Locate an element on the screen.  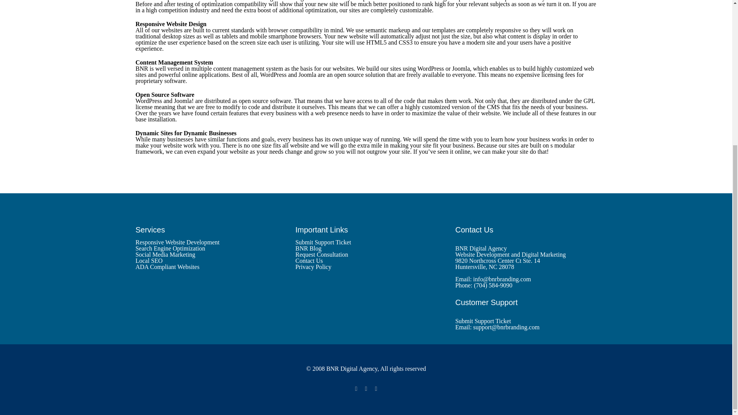
Submit Support Ticket is located at coordinates (483, 321).